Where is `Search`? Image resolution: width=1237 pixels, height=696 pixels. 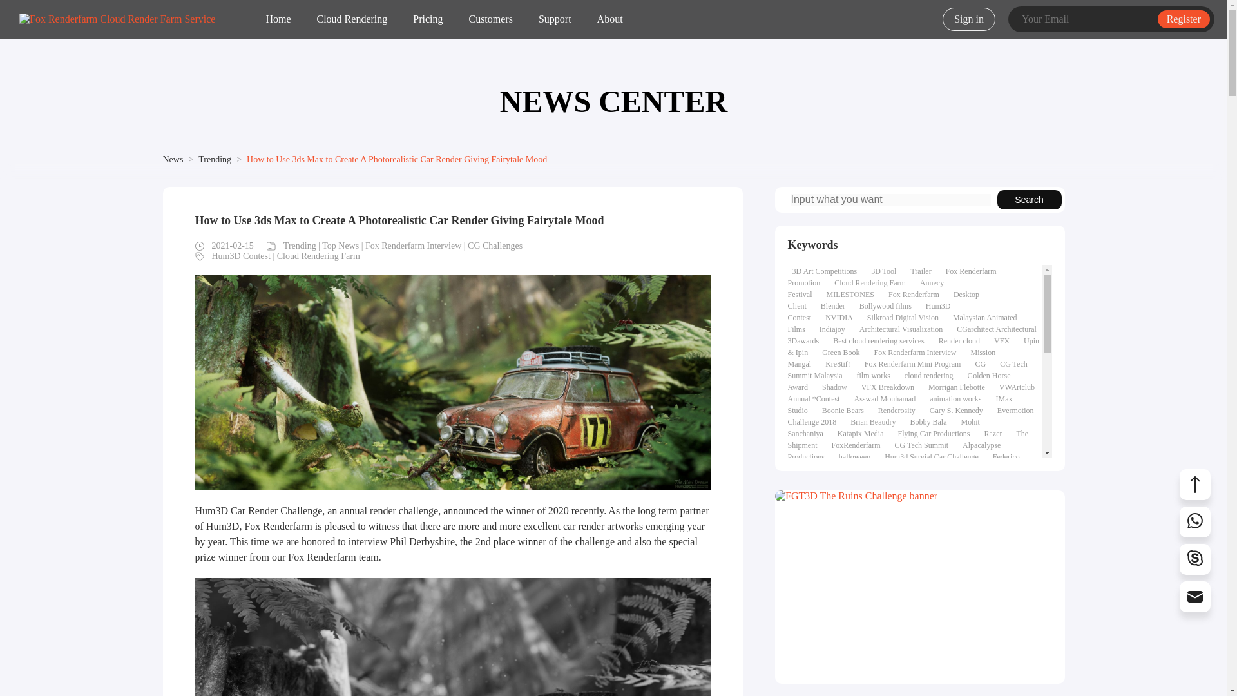
Search is located at coordinates (1029, 200).